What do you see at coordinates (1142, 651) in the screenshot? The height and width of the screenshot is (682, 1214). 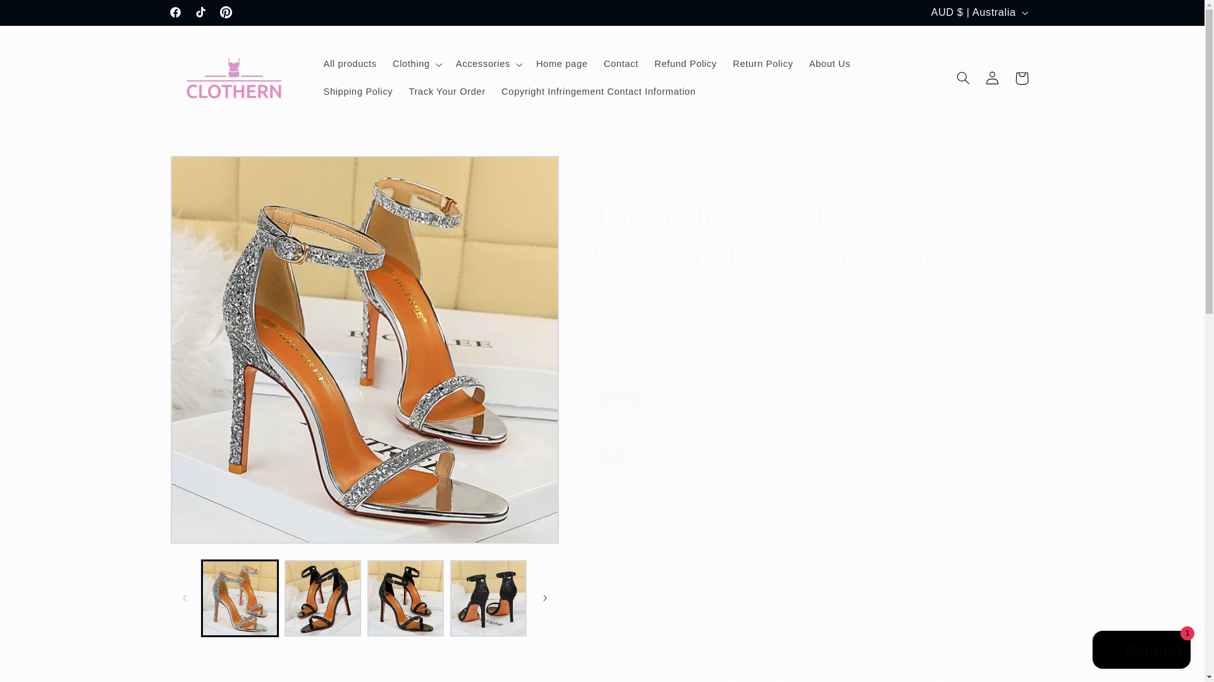 I see `Shopify online store chat` at bounding box center [1142, 651].